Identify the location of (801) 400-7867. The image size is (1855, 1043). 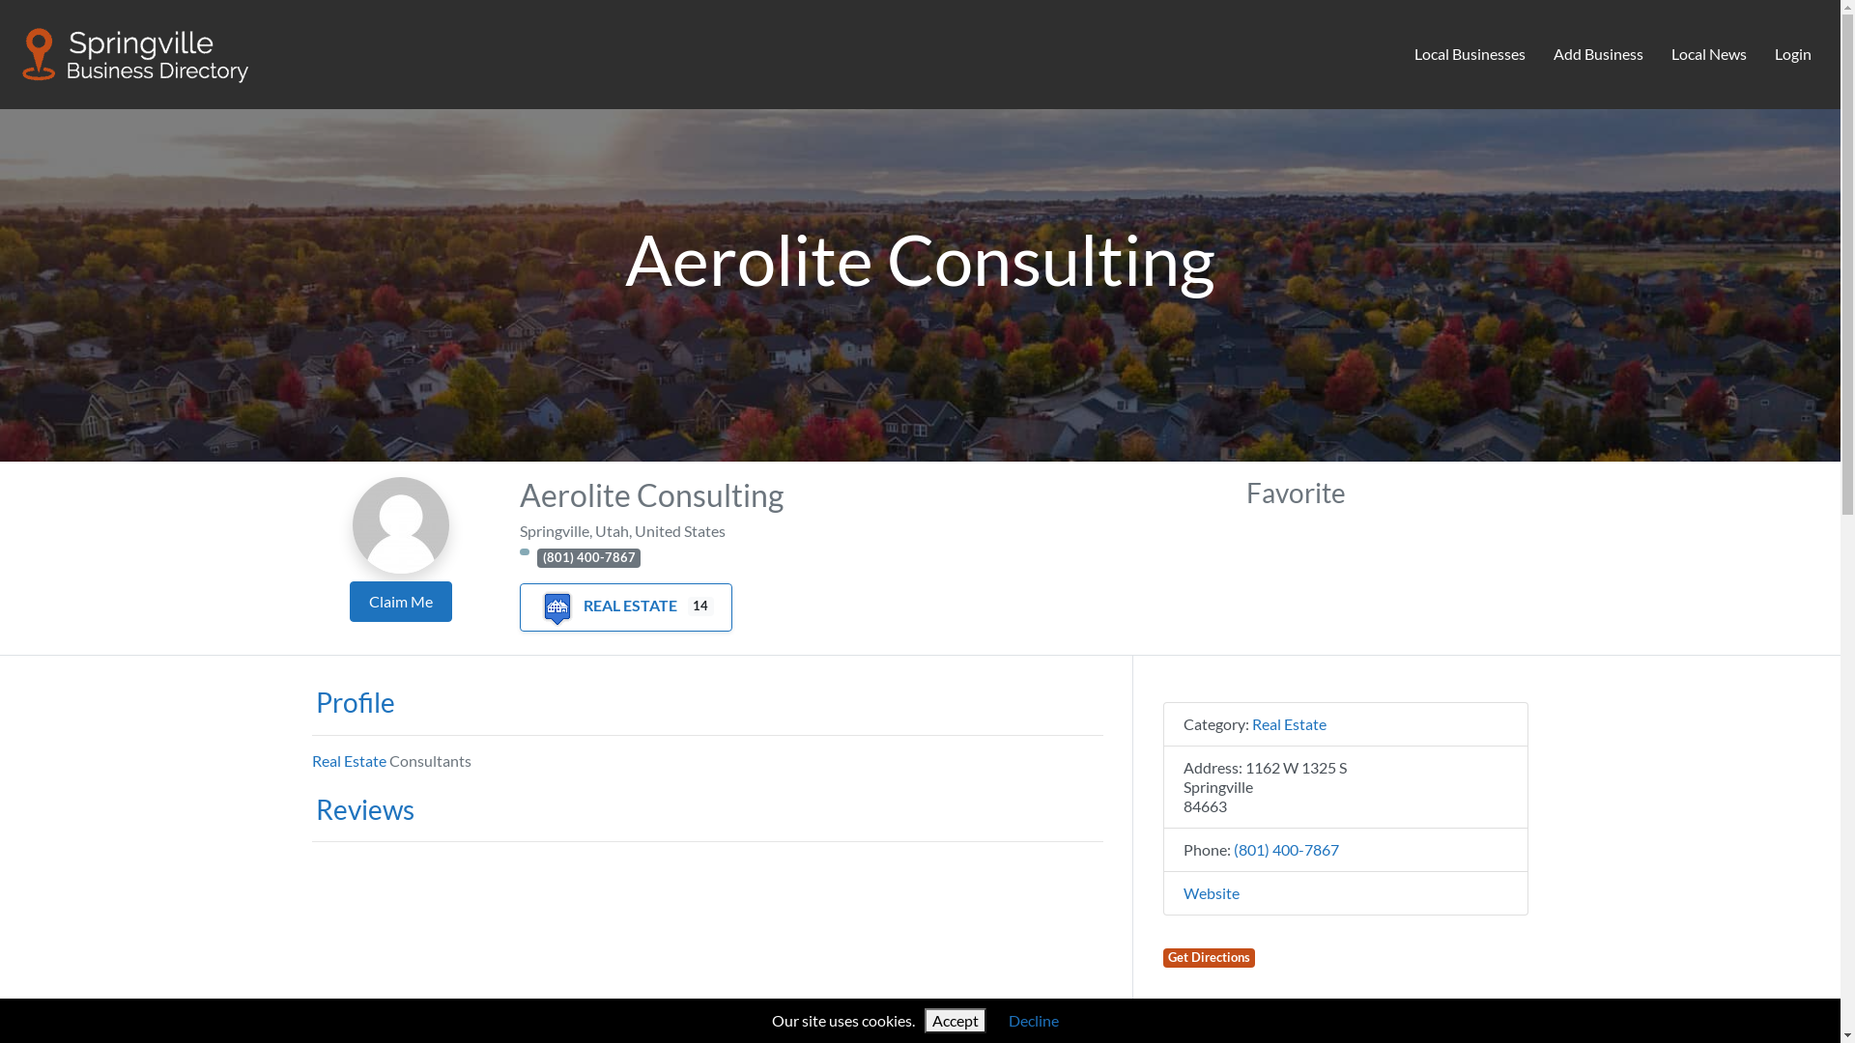
(1285, 850).